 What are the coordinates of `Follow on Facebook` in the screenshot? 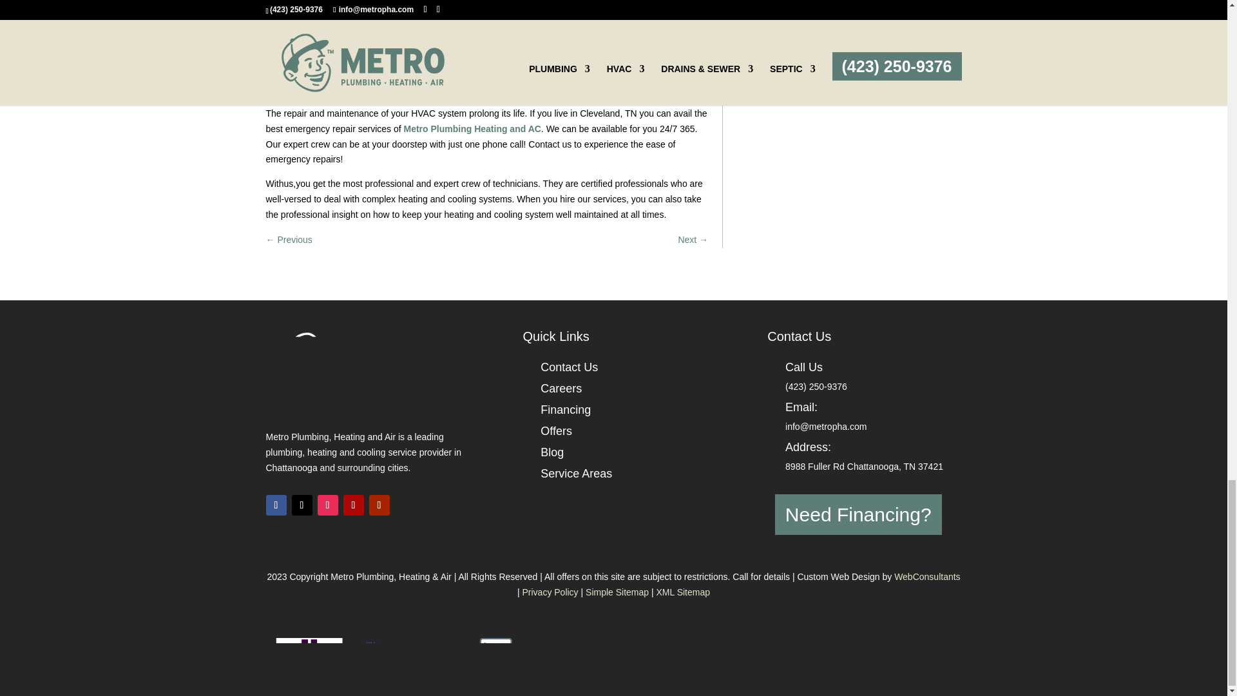 It's located at (276, 505).